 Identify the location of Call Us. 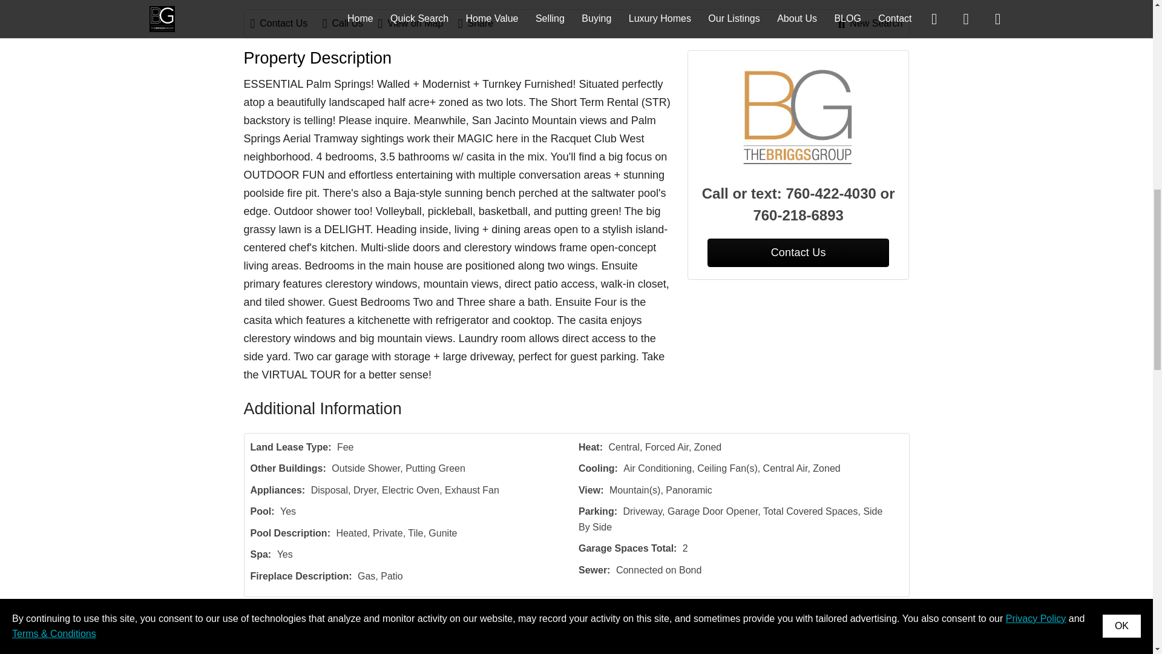
(349, 23).